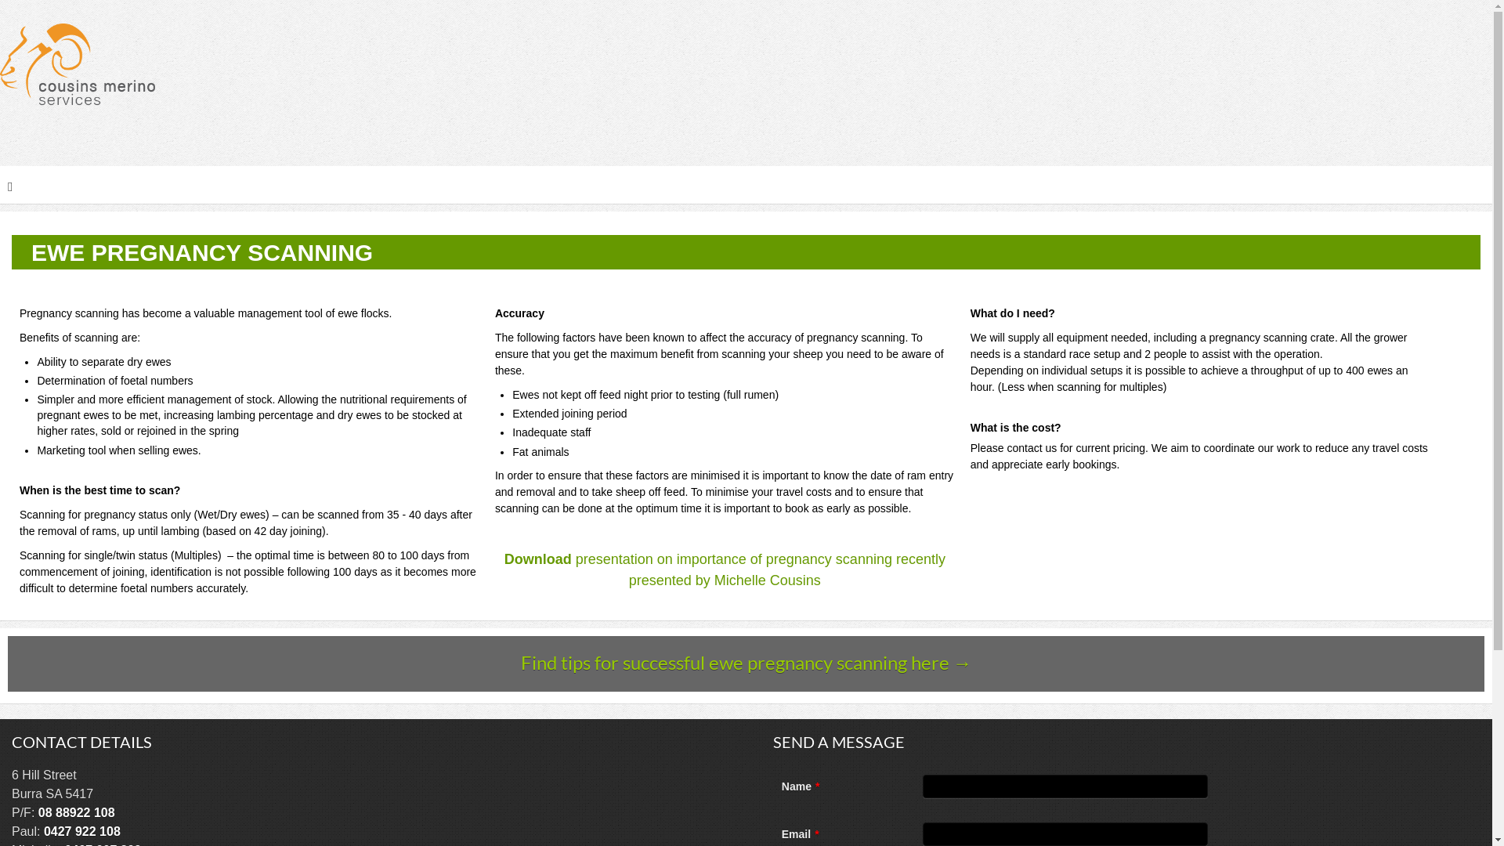  What do you see at coordinates (82, 832) in the screenshot?
I see `0427 922 108` at bounding box center [82, 832].